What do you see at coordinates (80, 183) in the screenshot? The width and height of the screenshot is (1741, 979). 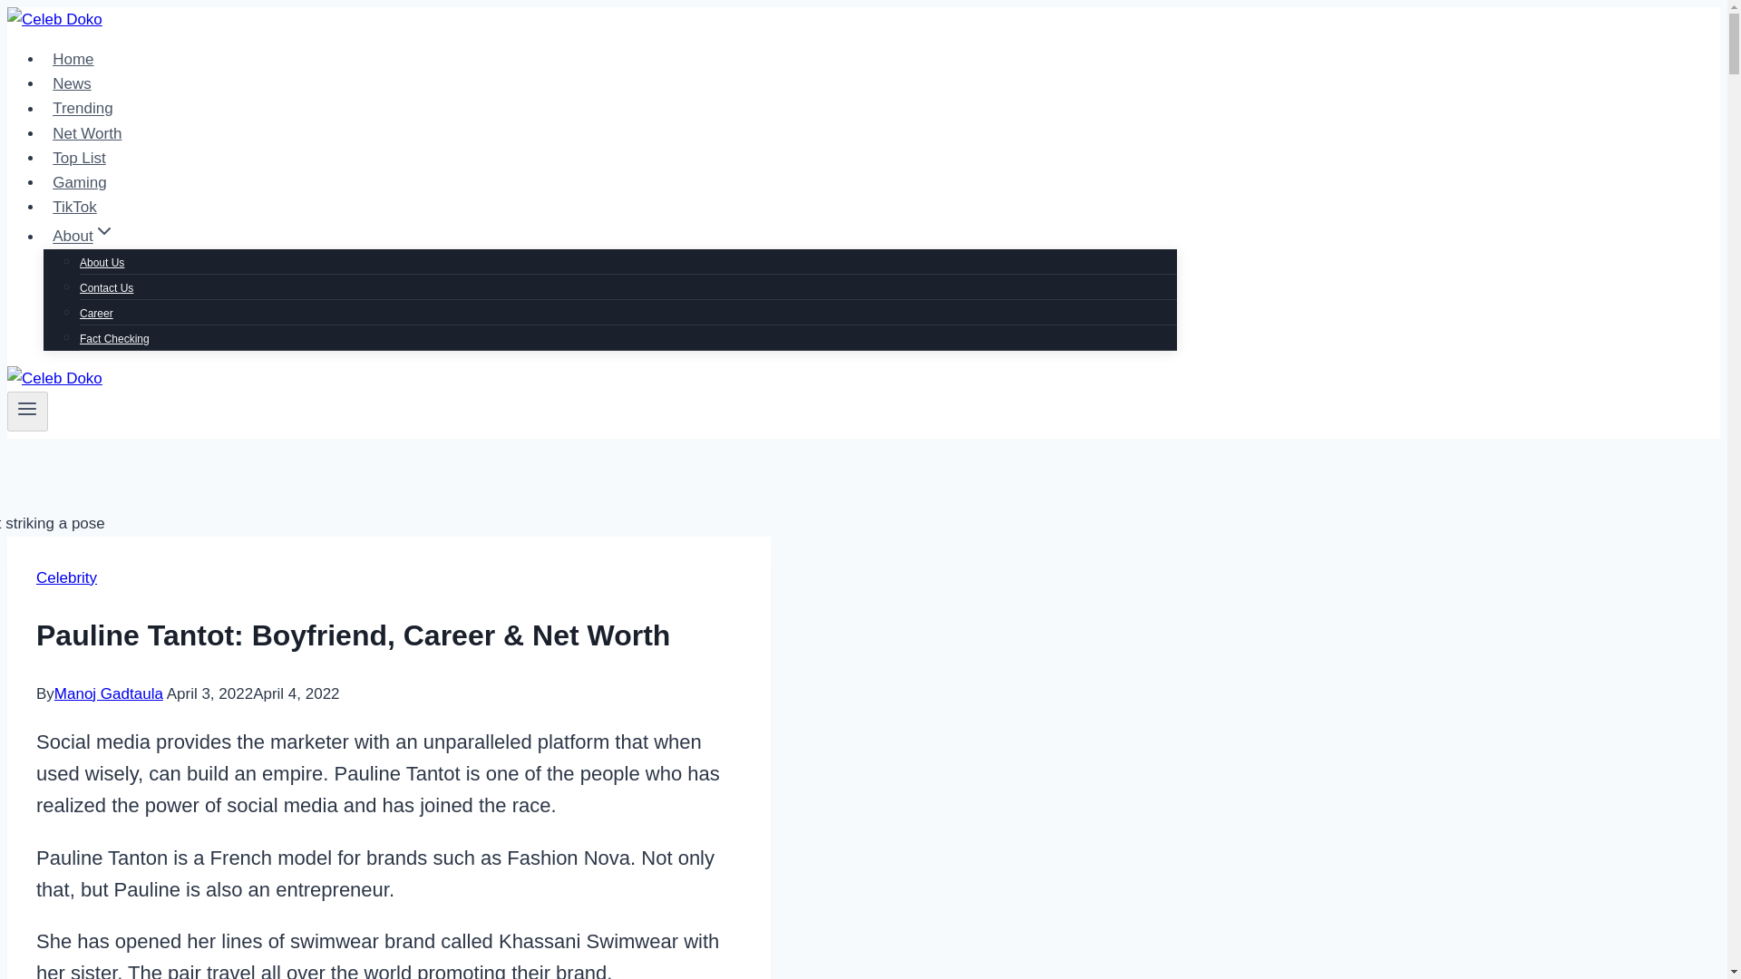 I see `Gaming` at bounding box center [80, 183].